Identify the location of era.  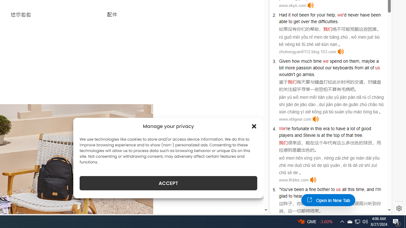
(326, 129).